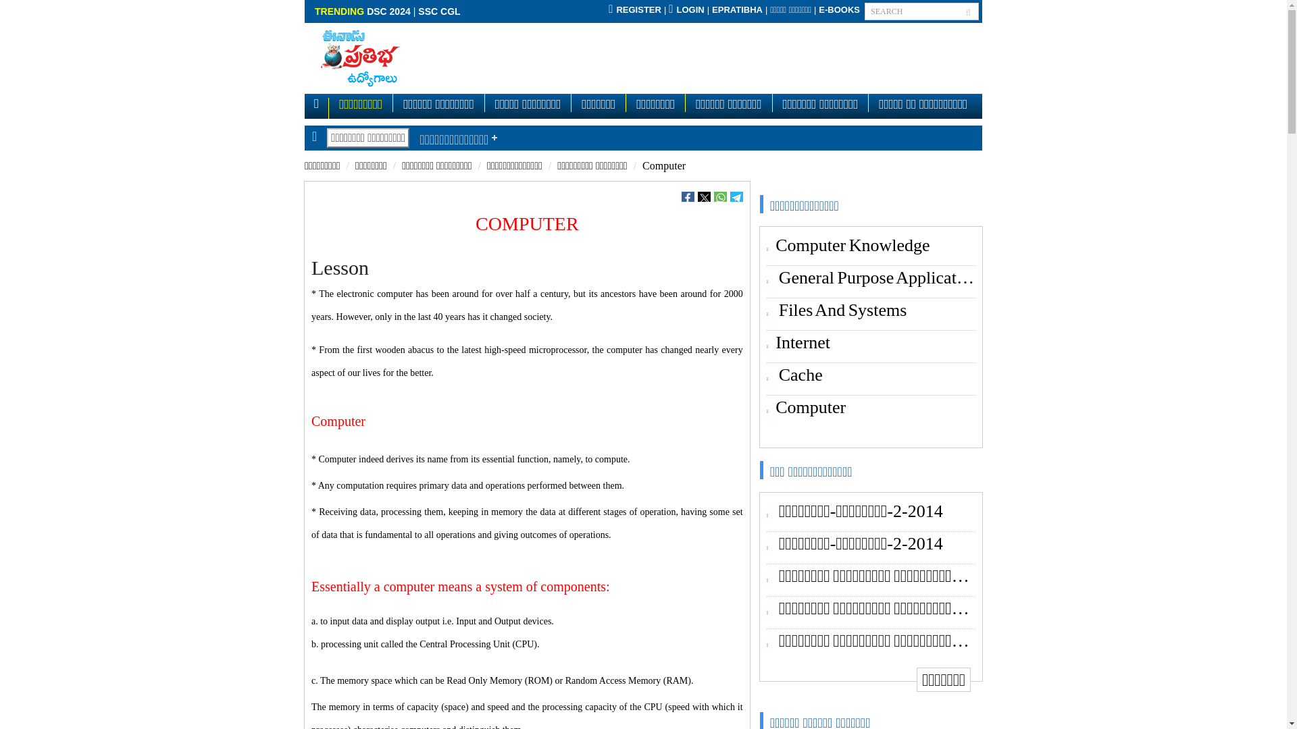 This screenshot has height=729, width=1297. I want to click on E-BOOKS, so click(839, 9).